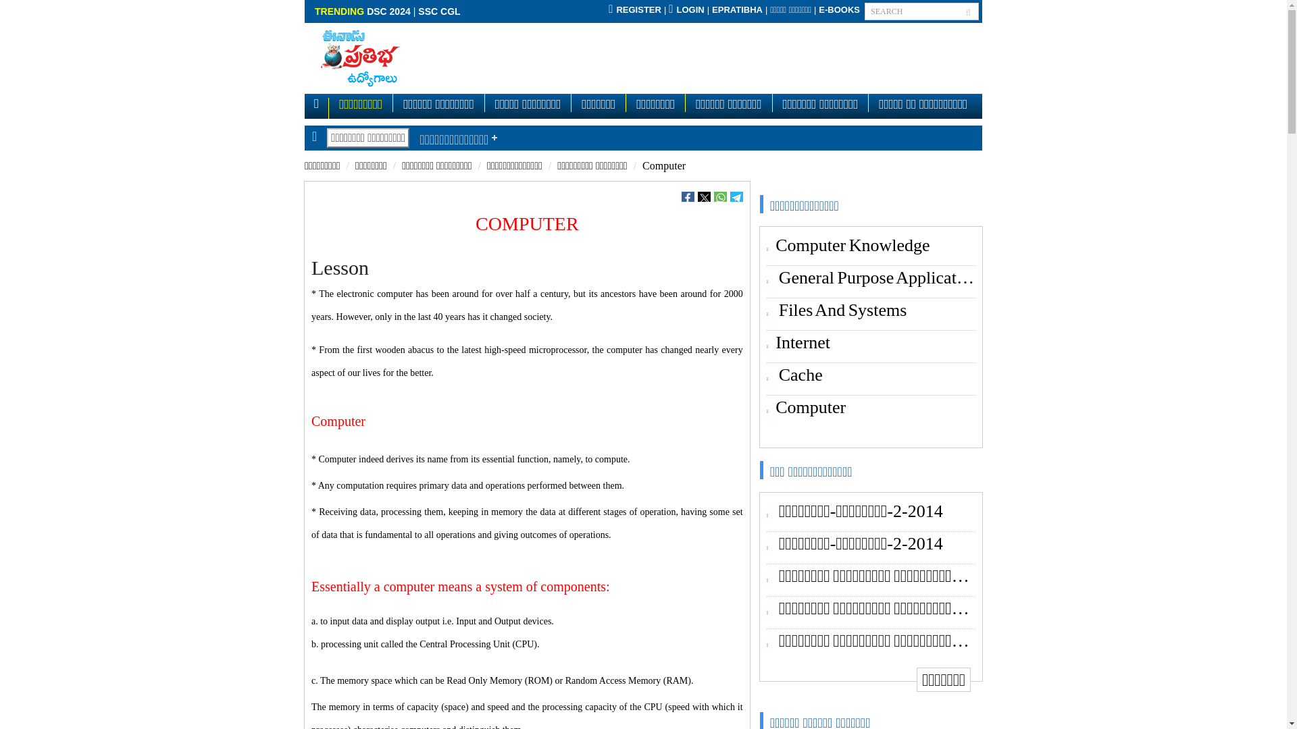 This screenshot has height=729, width=1297. I want to click on E-BOOKS, so click(839, 9).